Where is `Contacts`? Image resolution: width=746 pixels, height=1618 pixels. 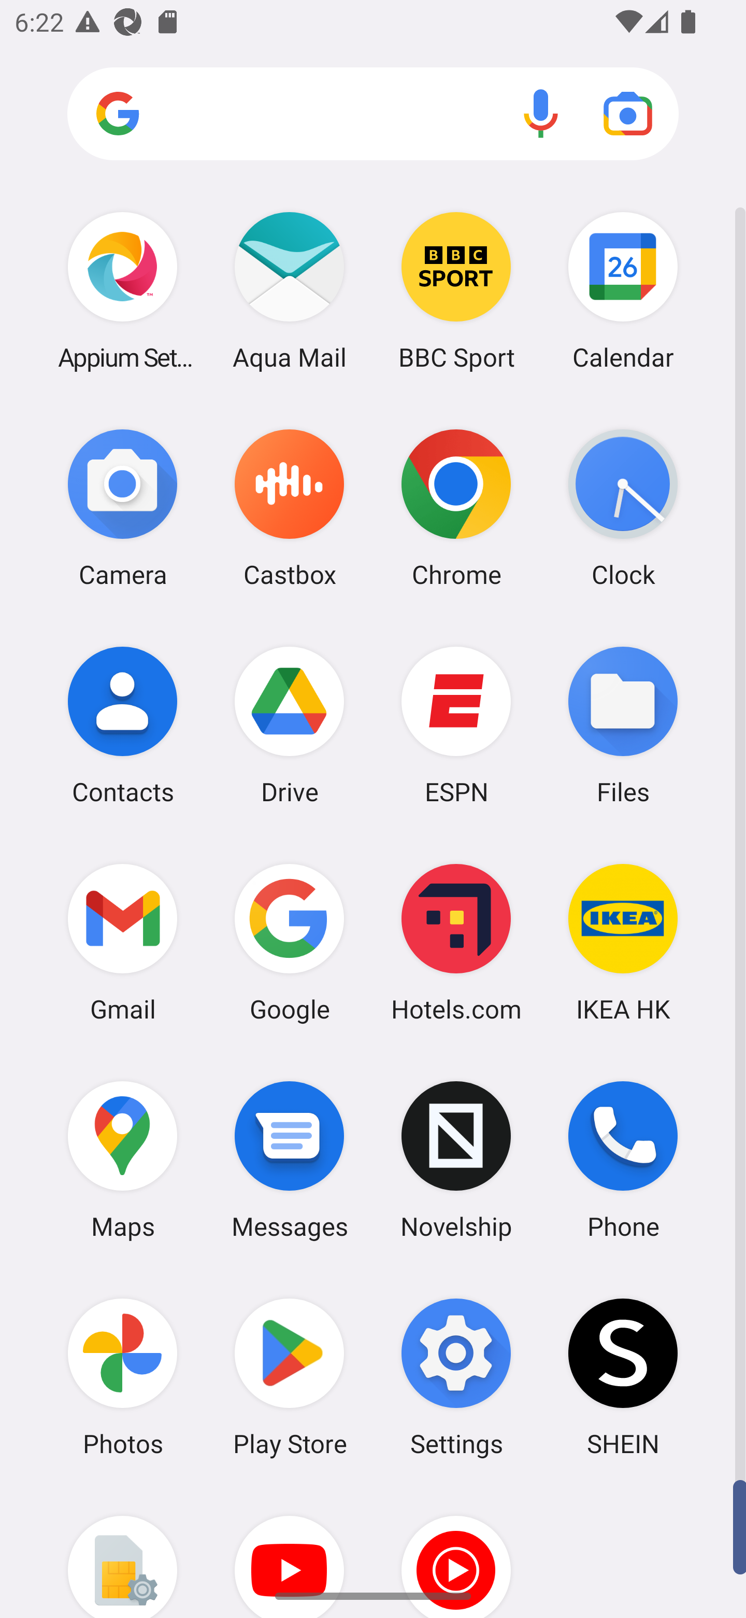 Contacts is located at coordinates (122, 724).